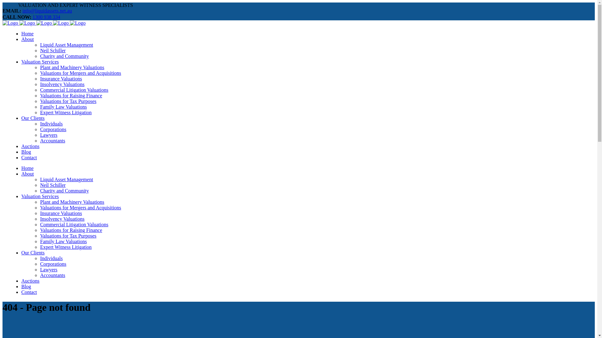  Describe the element at coordinates (28, 168) in the screenshot. I see `Home` at that location.